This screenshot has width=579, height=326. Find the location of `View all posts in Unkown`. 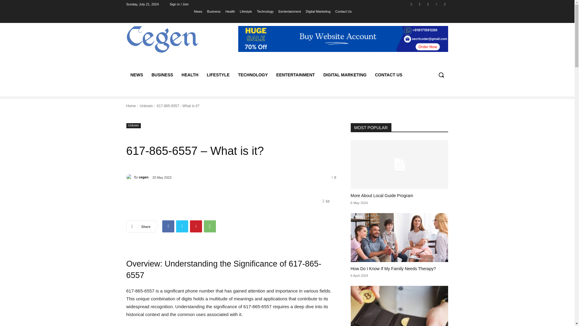

View all posts in Unkown is located at coordinates (146, 106).